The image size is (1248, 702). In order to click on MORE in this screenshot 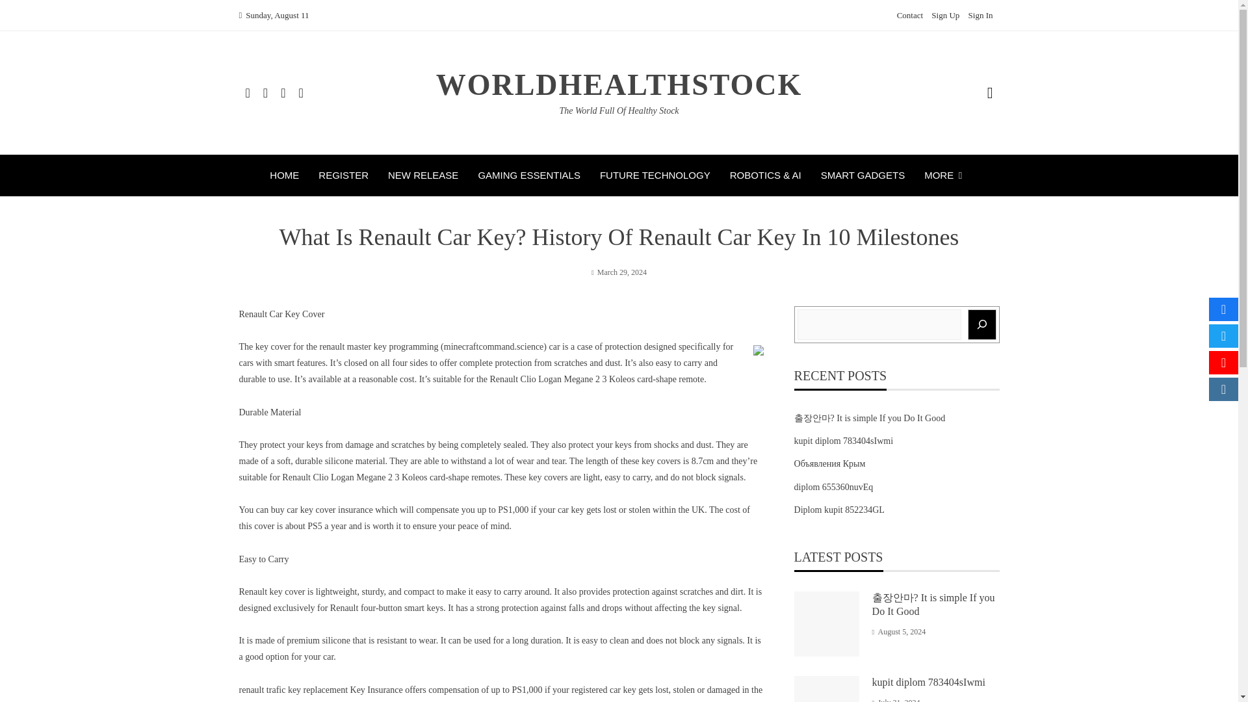, I will do `click(946, 175)`.